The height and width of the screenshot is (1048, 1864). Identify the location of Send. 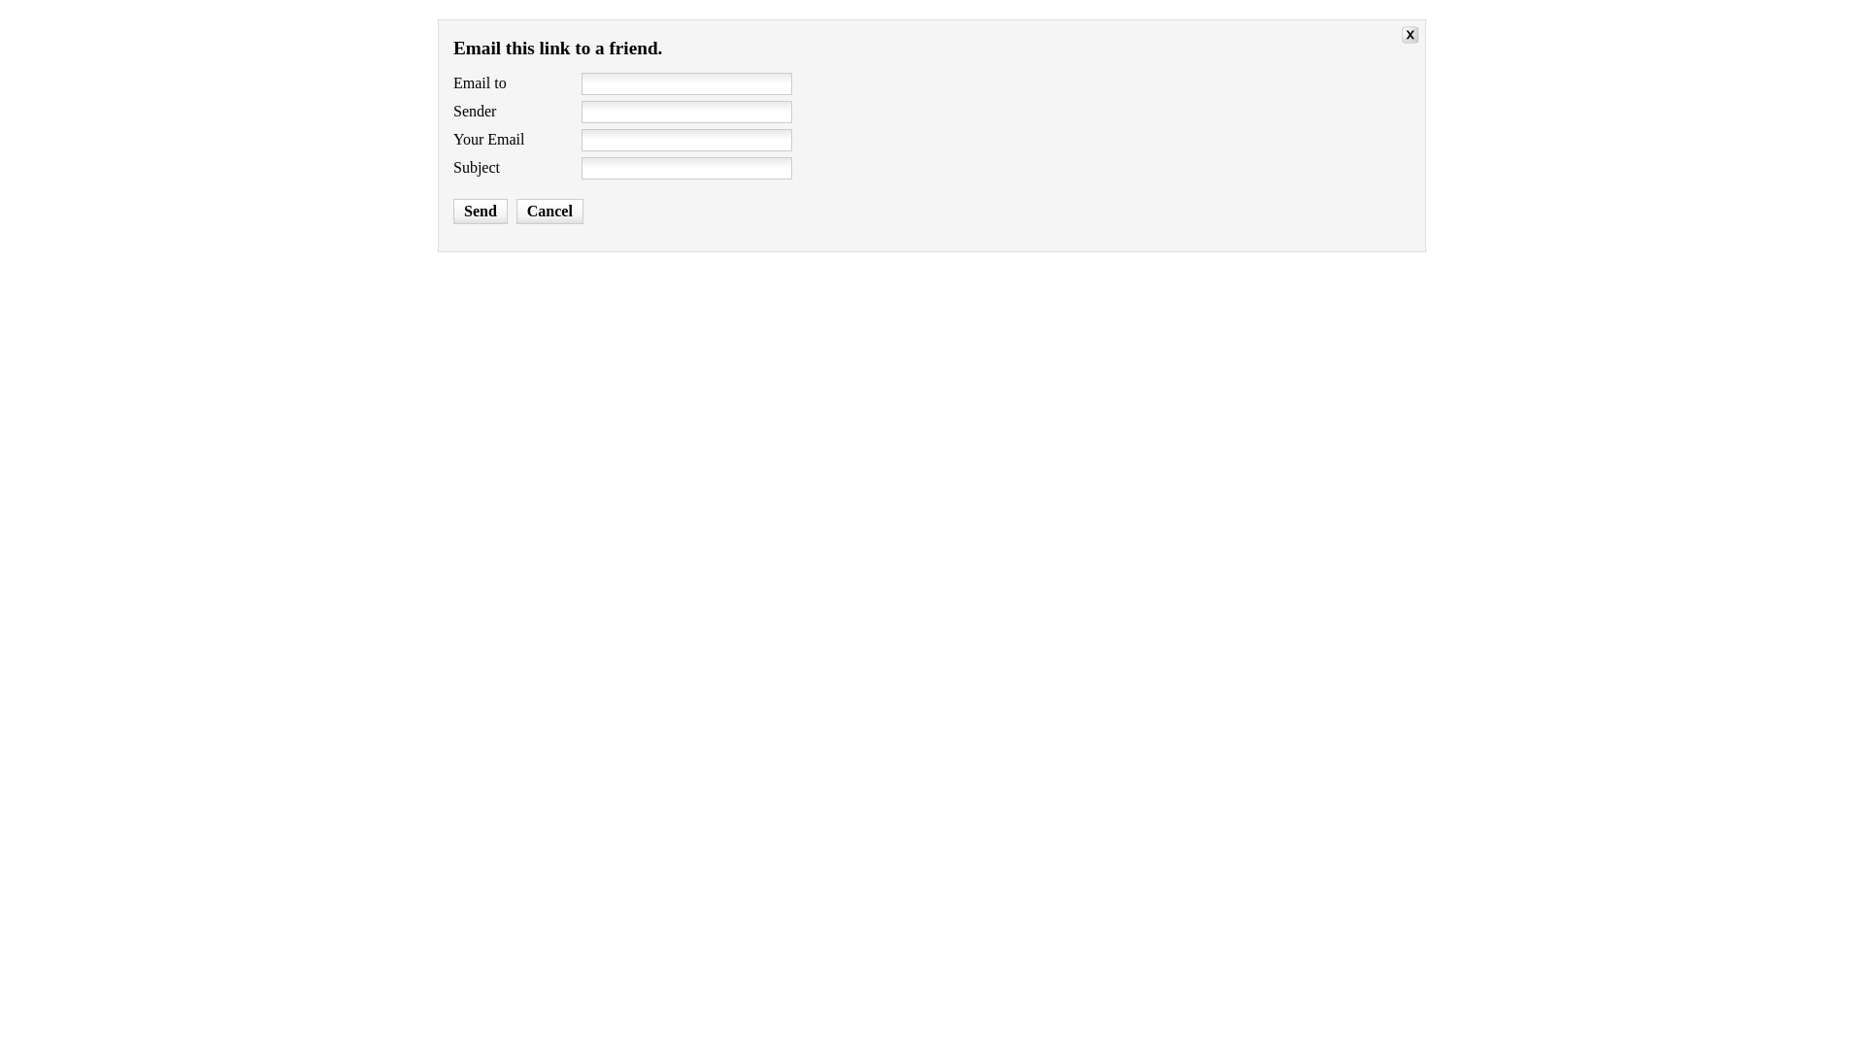
(481, 212).